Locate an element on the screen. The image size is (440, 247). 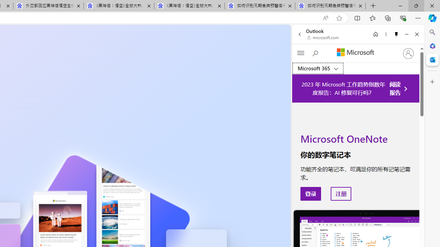
Microsoft is located at coordinates (355, 52).